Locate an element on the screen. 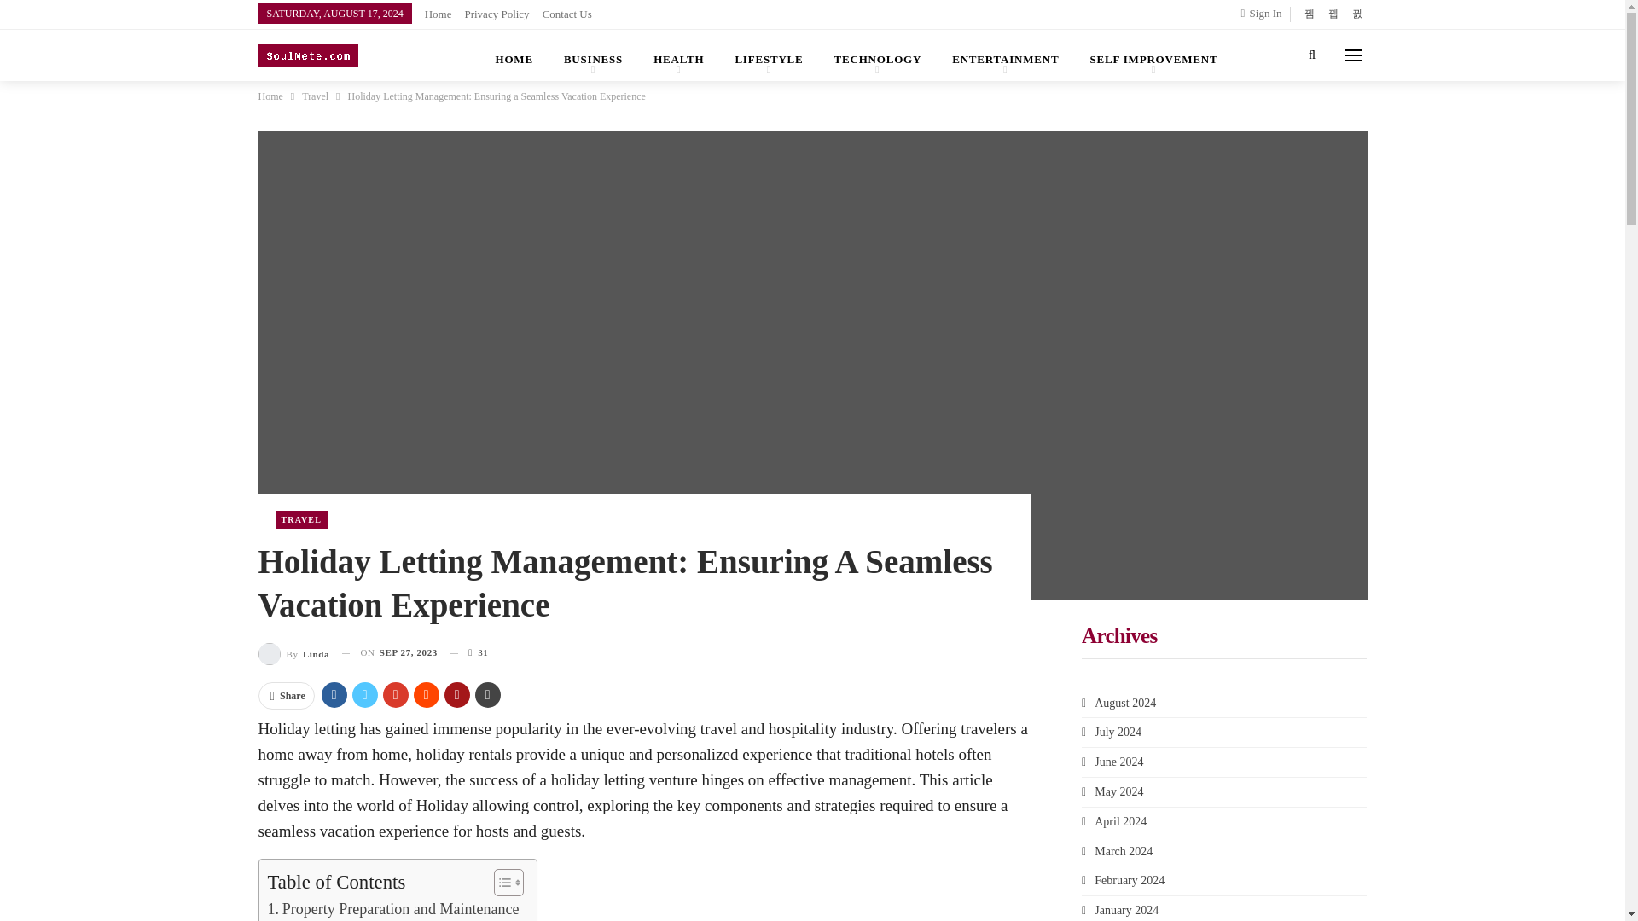 The image size is (1638, 921). Home is located at coordinates (438, 14).